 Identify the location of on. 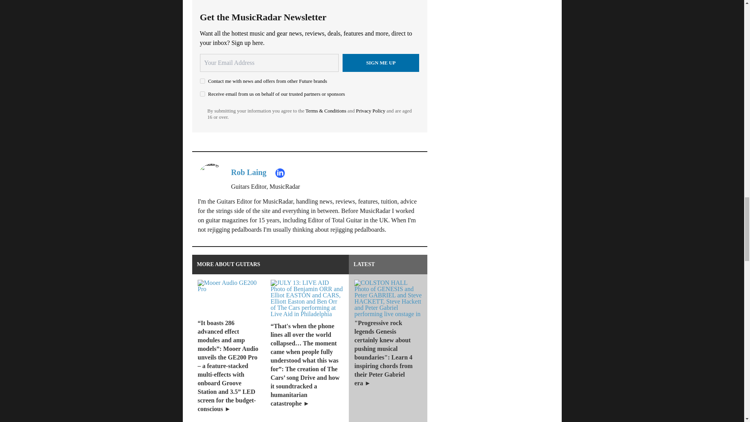
(202, 94).